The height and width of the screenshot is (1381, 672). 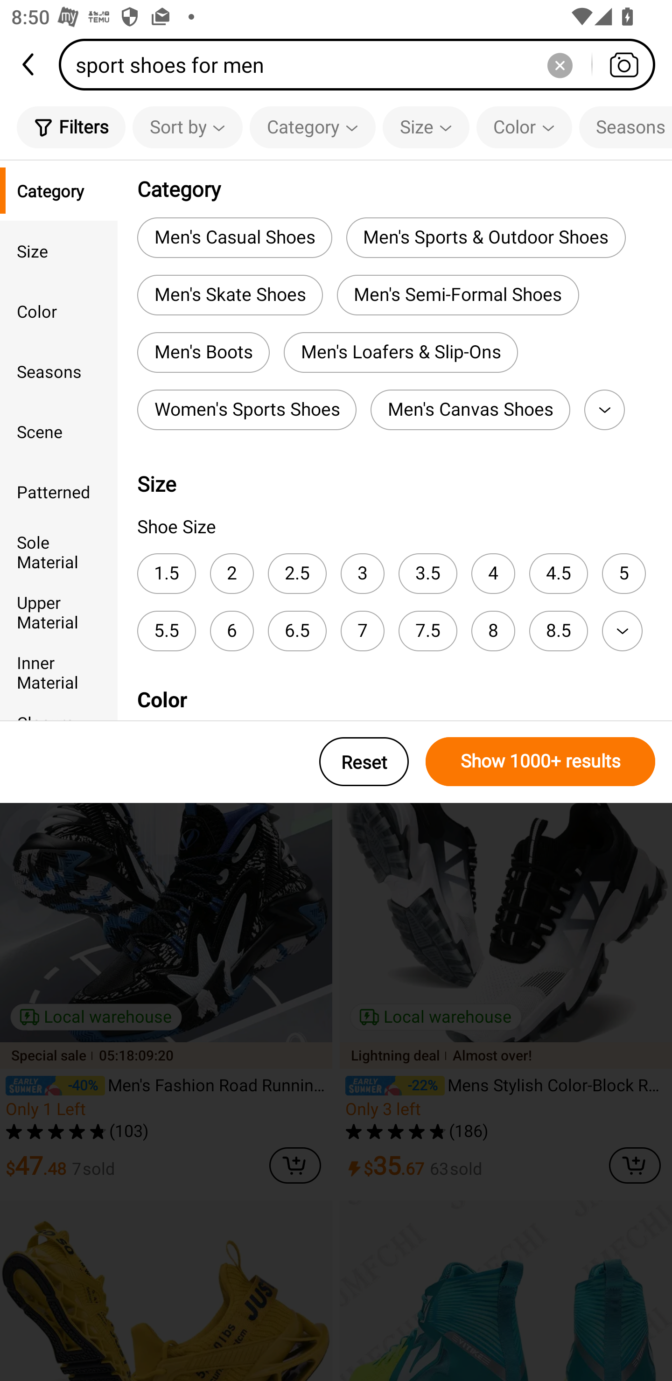 I want to click on Category, so click(x=59, y=190).